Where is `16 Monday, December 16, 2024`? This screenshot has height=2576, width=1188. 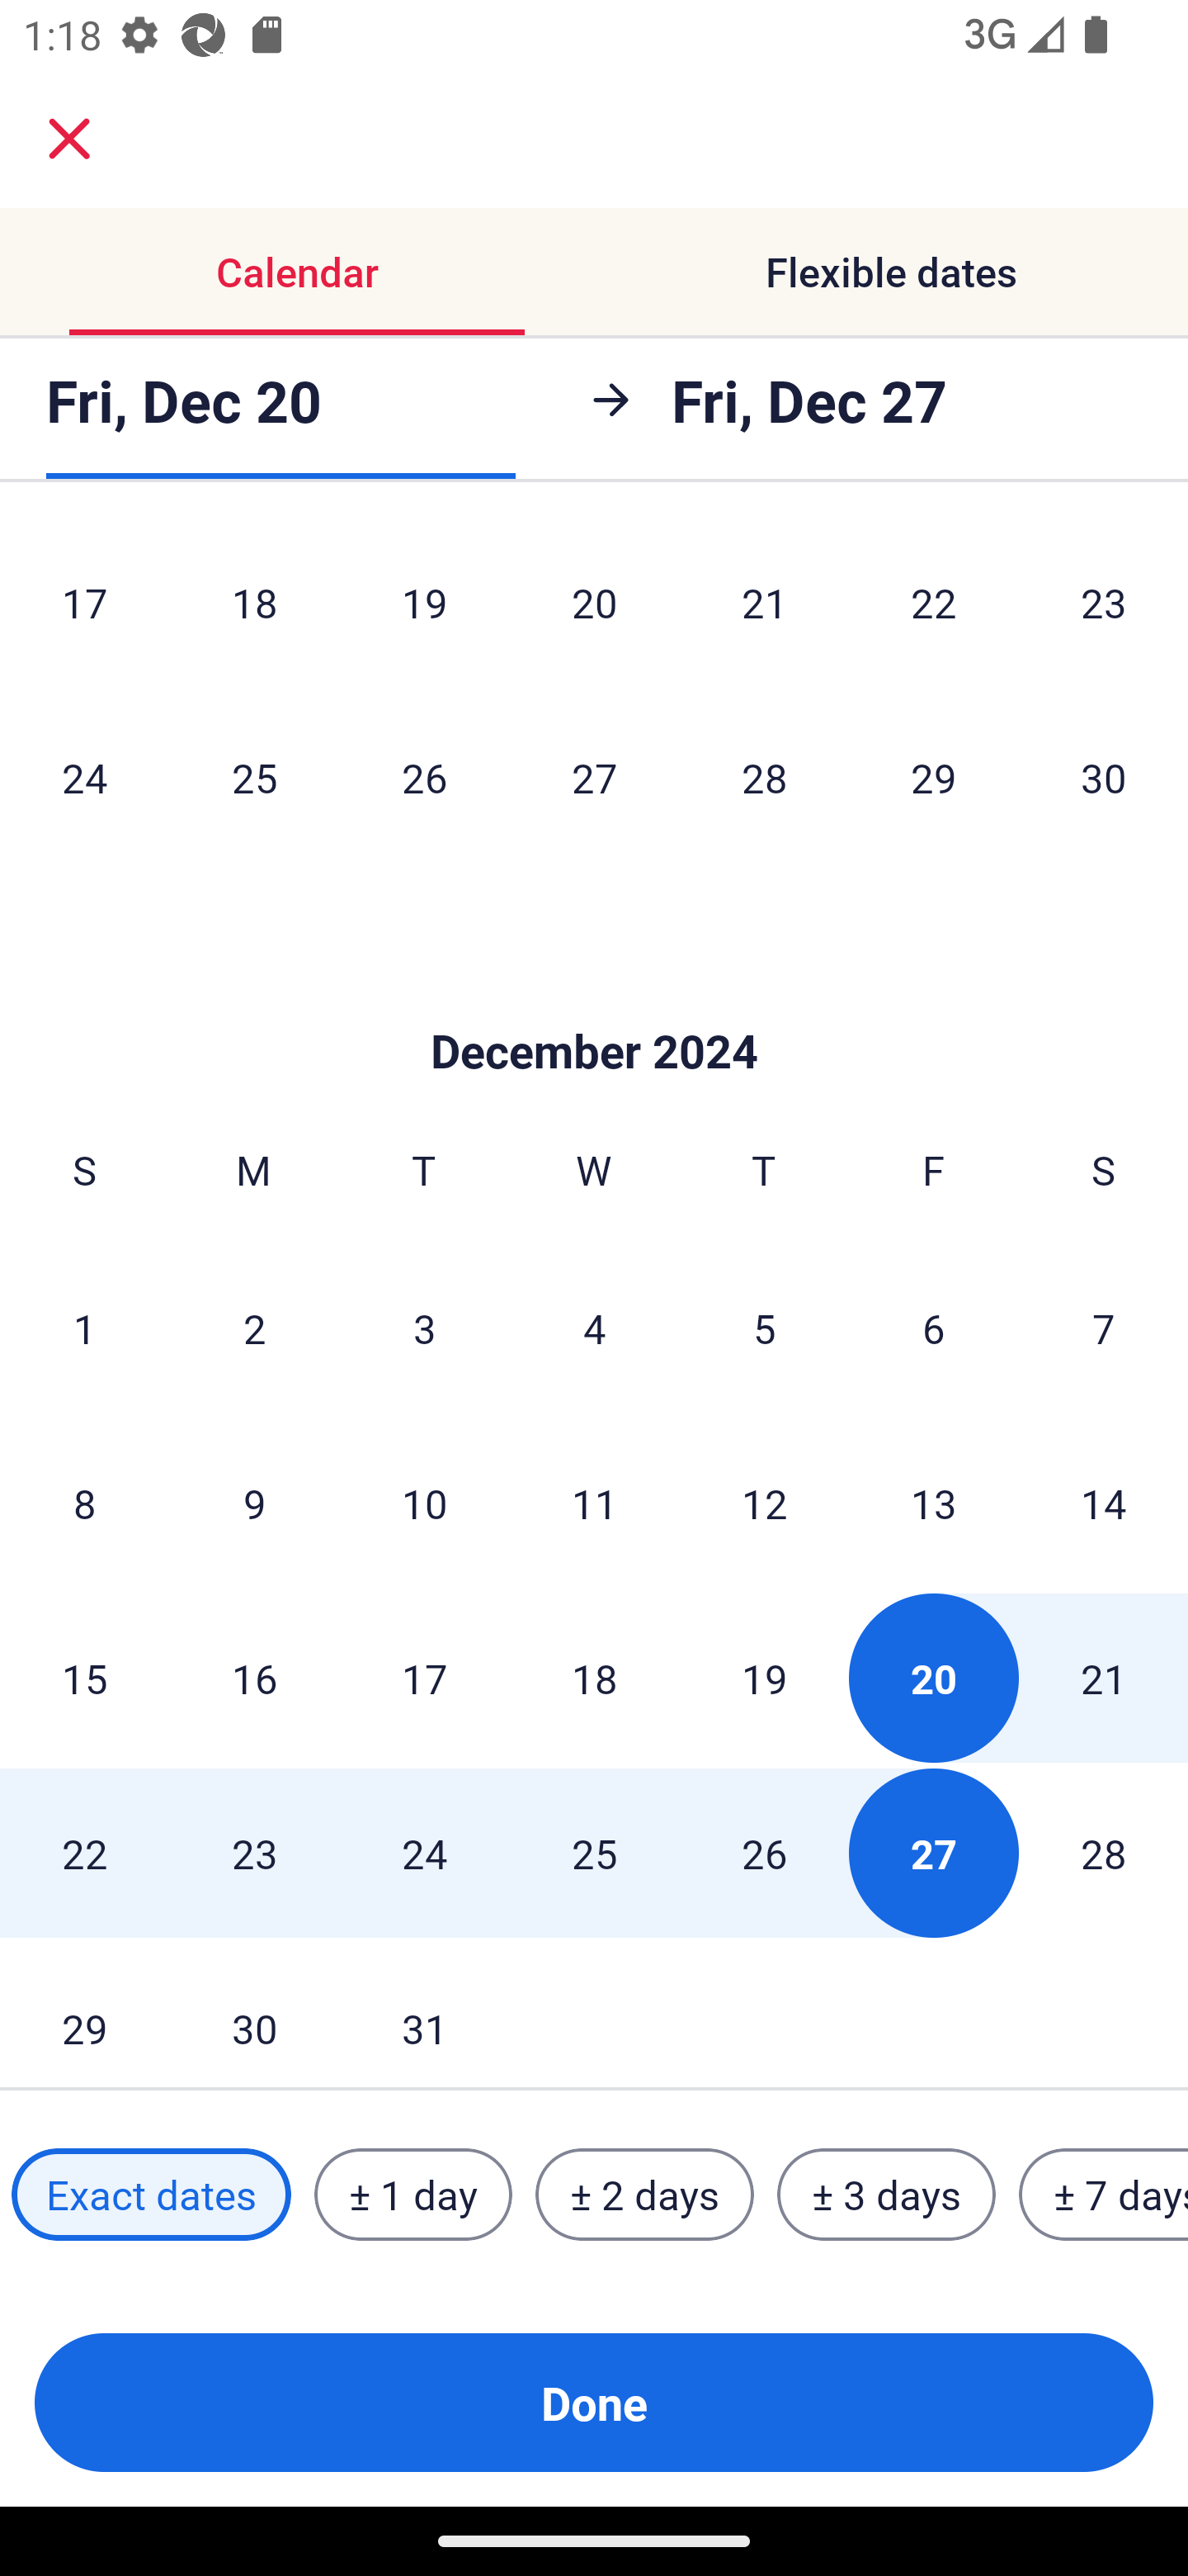 16 Monday, December 16, 2024 is located at coordinates (254, 1678).